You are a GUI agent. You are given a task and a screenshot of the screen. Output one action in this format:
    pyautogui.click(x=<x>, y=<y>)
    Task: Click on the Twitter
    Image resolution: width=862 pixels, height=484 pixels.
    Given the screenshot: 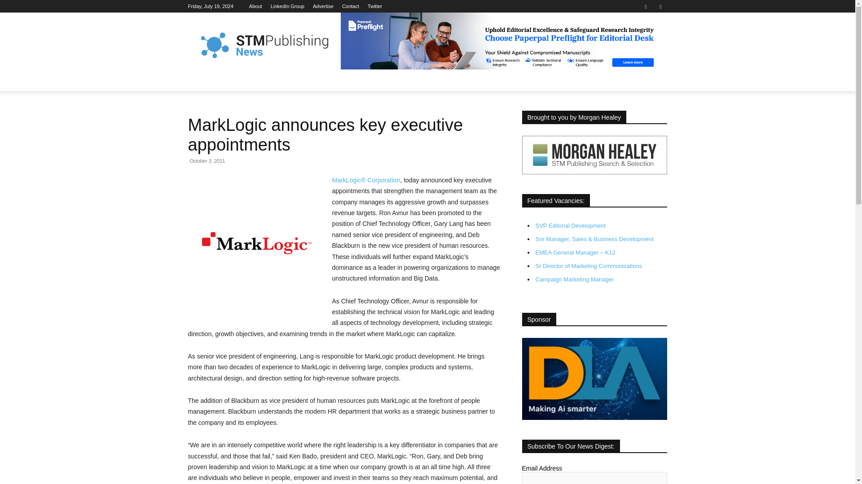 What is the action you would take?
    pyautogui.click(x=660, y=6)
    